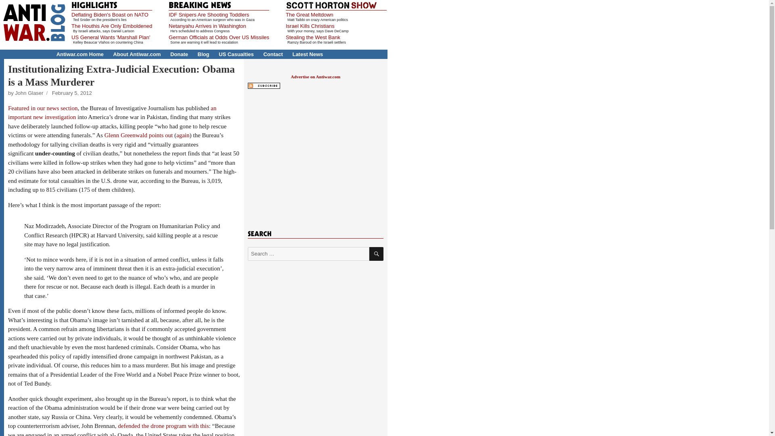 This screenshot has height=436, width=775. I want to click on Donate, so click(179, 54).